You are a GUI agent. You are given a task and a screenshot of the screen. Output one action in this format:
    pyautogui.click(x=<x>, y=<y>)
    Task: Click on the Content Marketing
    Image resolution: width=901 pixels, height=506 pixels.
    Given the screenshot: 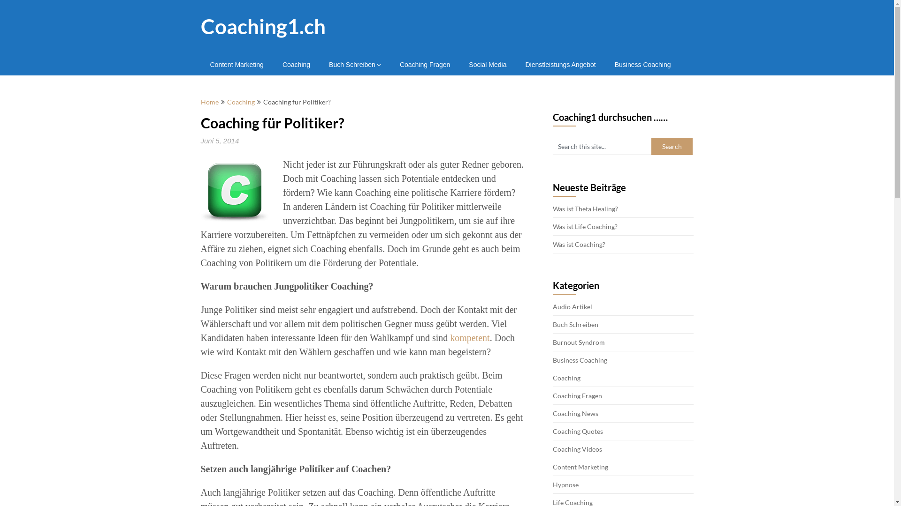 What is the action you would take?
    pyautogui.click(x=237, y=65)
    